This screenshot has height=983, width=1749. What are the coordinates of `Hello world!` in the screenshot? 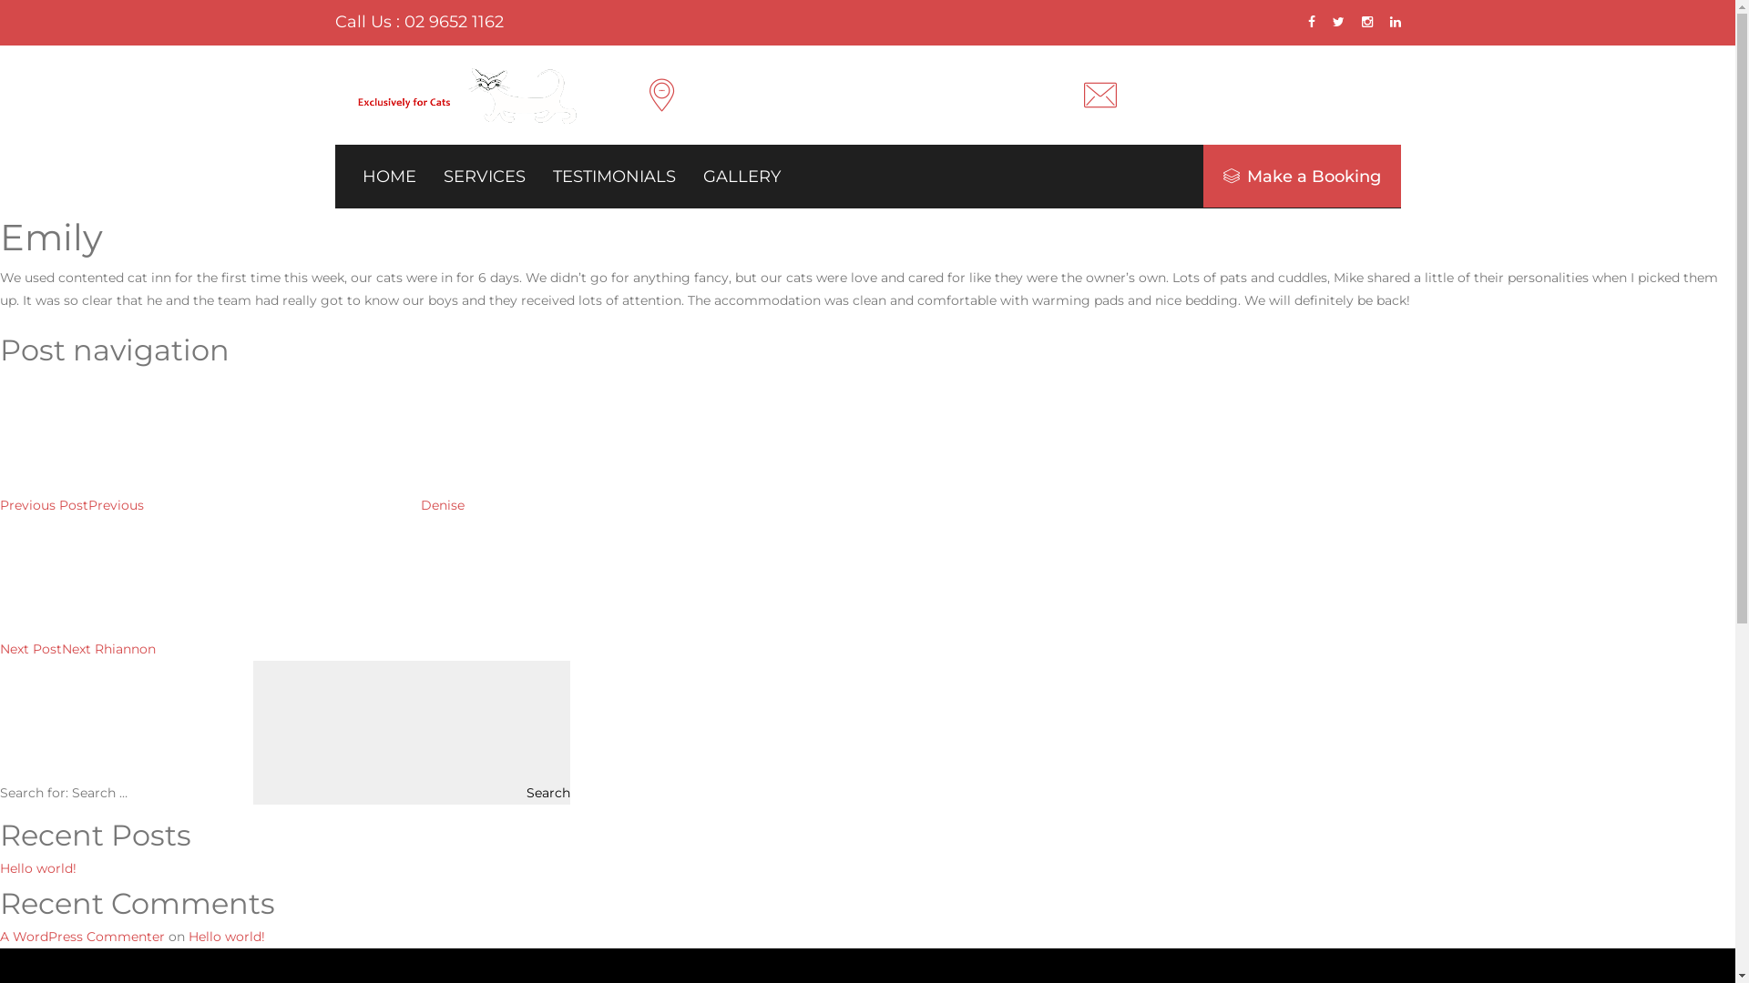 It's located at (38, 868).